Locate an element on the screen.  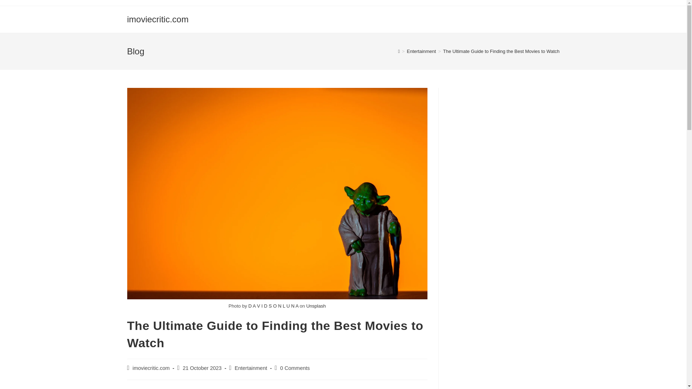
0 Comments is located at coordinates (295, 368).